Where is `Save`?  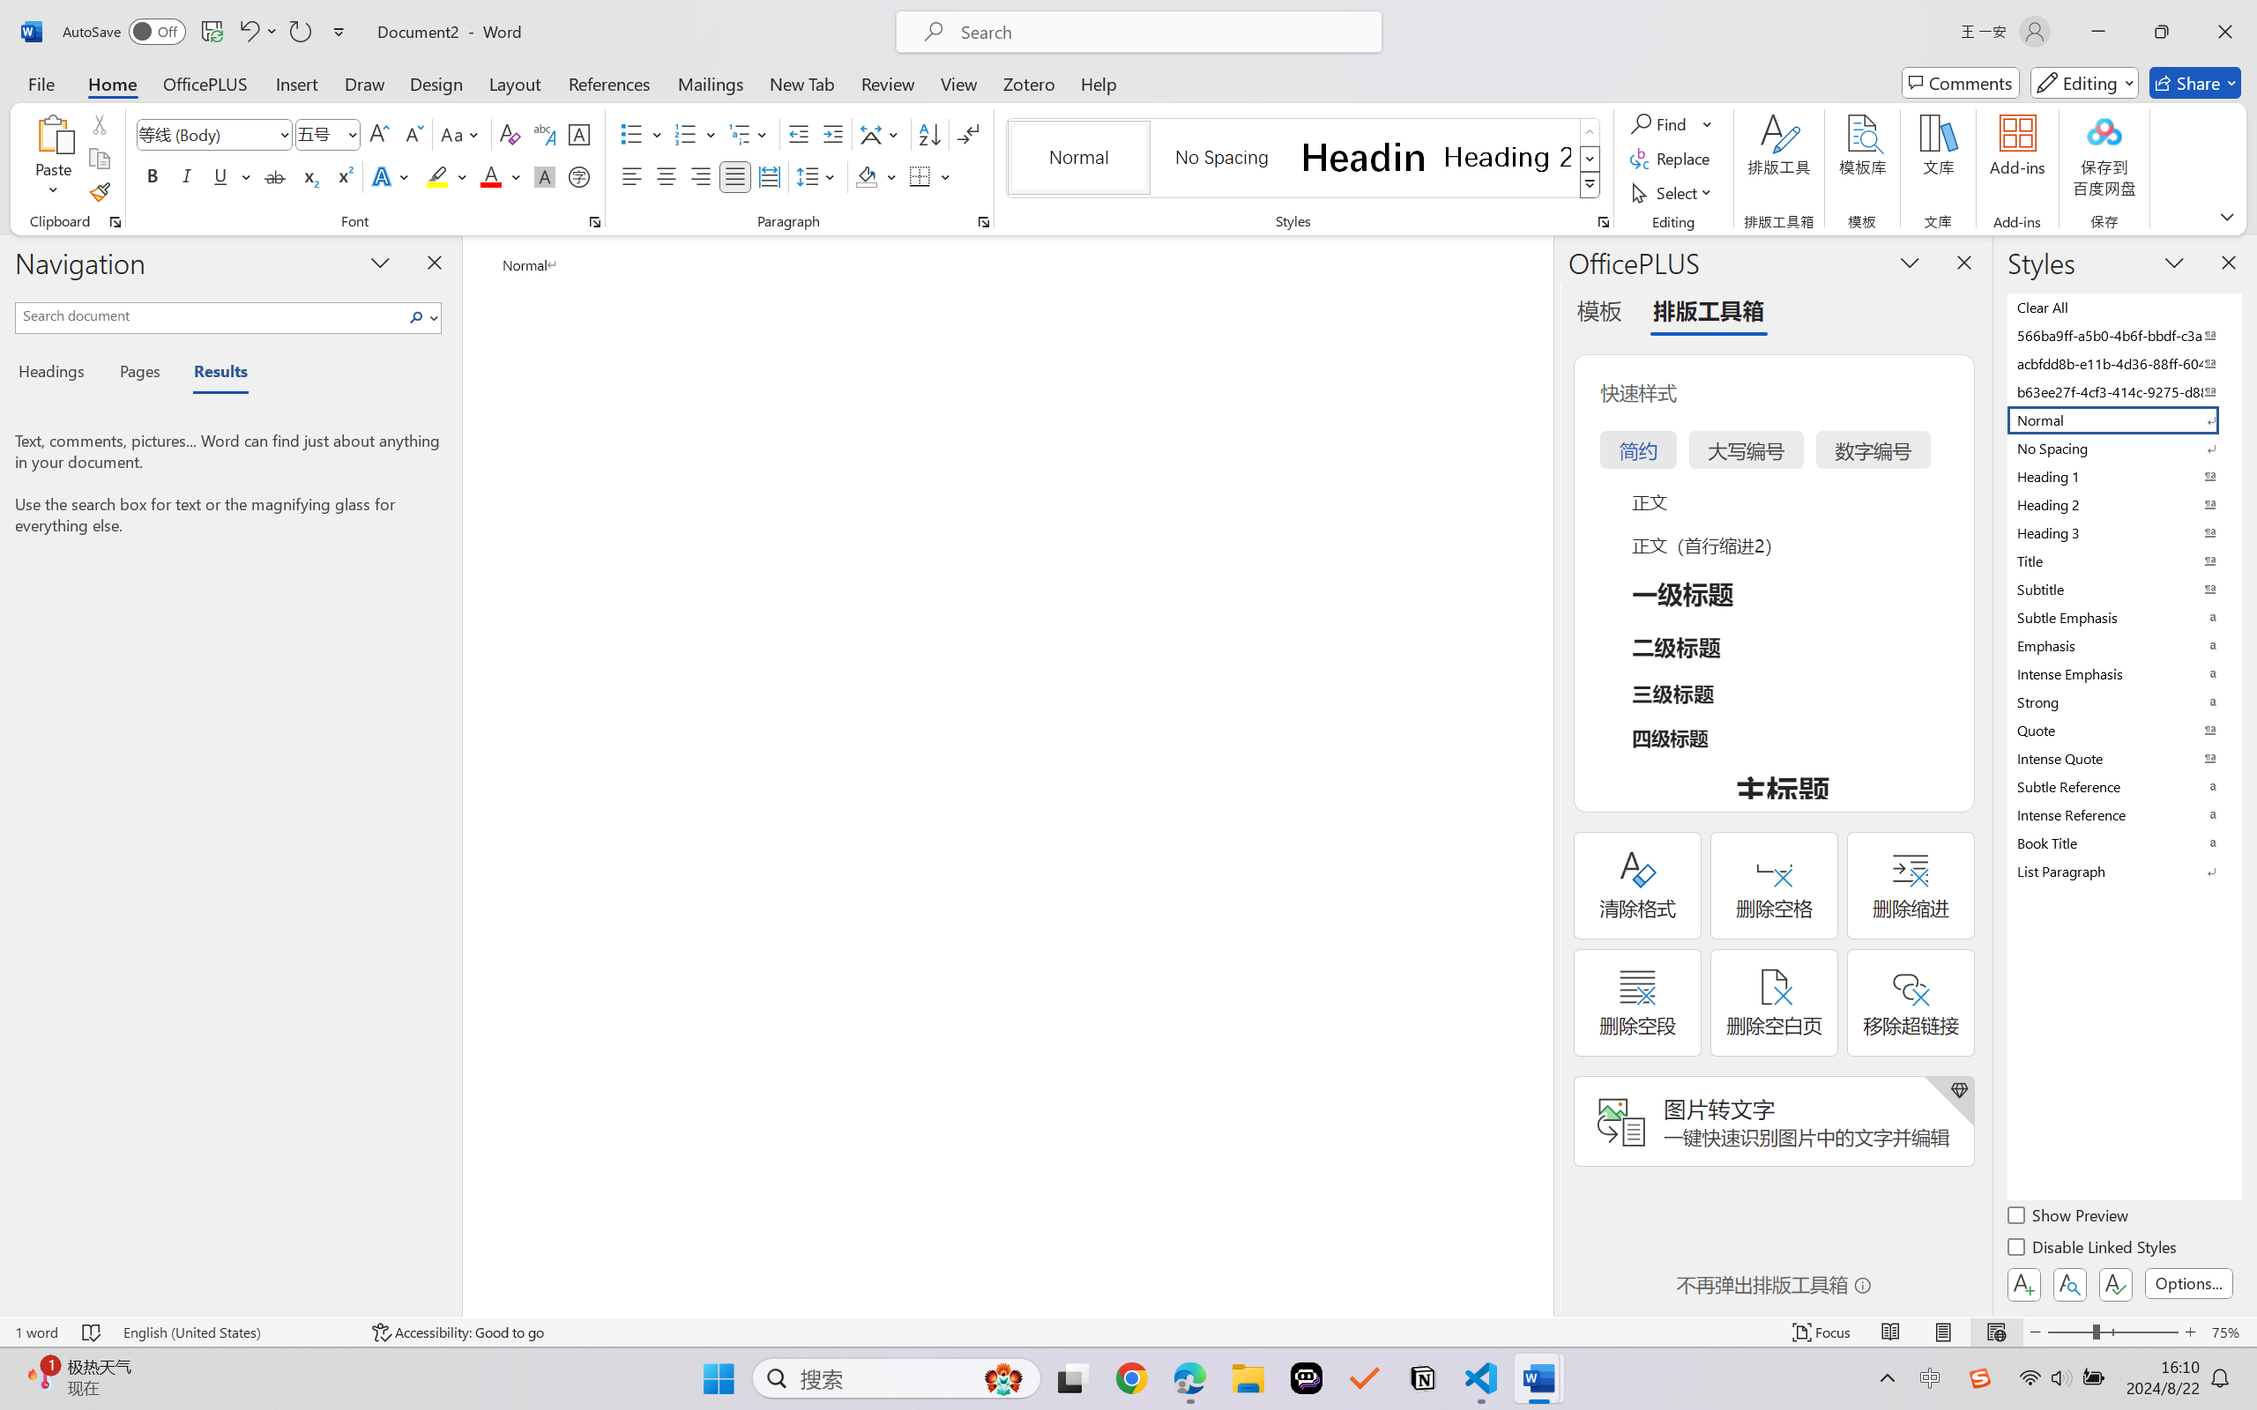
Save is located at coordinates (212, 32).